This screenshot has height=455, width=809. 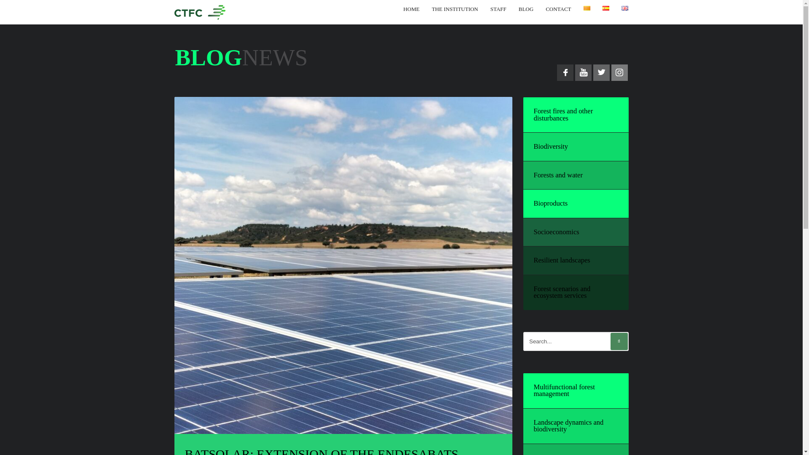 I want to click on CONTACT, so click(x=558, y=9).